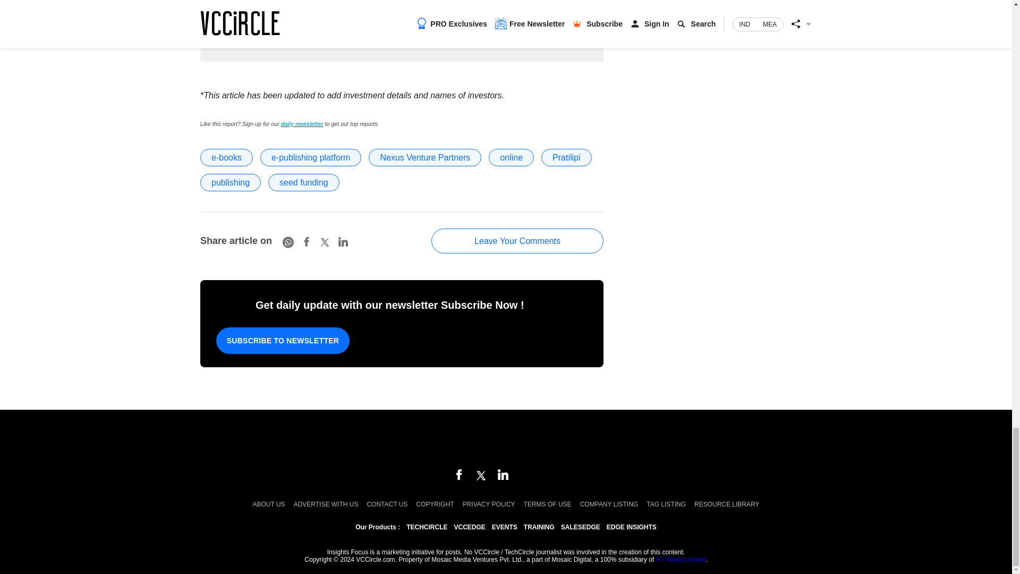  What do you see at coordinates (302, 123) in the screenshot?
I see `daily newsletter` at bounding box center [302, 123].